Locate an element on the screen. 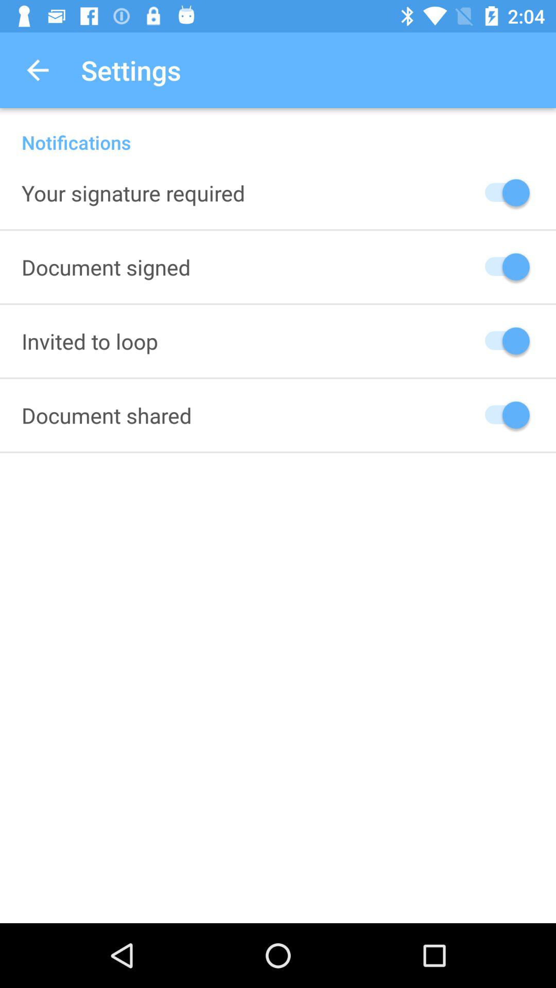 This screenshot has width=556, height=988. click the document shared is located at coordinates (107, 415).